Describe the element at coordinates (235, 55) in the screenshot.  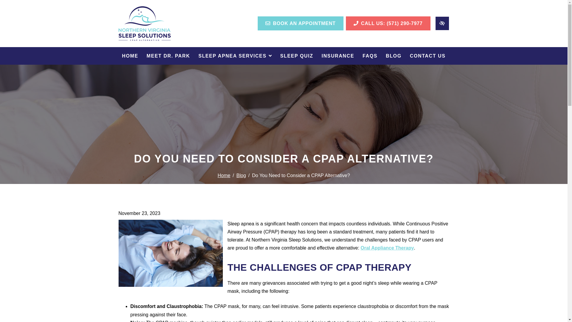
I see `SLEEP APNEA SERVICES` at that location.